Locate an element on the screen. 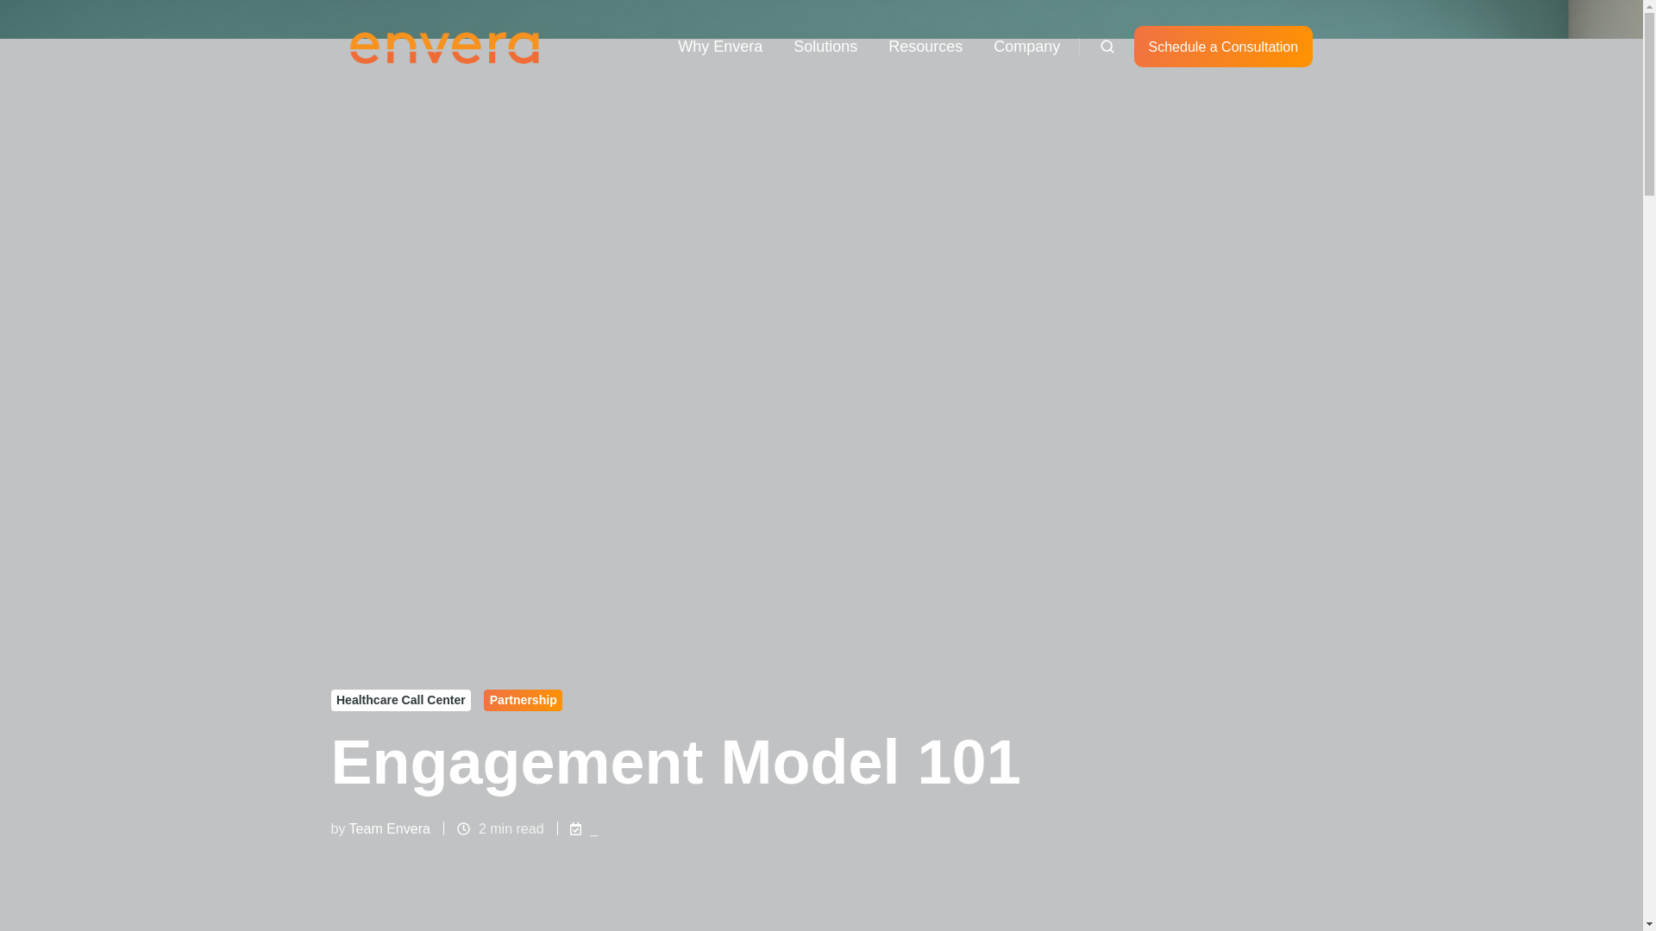 This screenshot has width=1656, height=931. Schedule a Consultation is located at coordinates (1223, 47).